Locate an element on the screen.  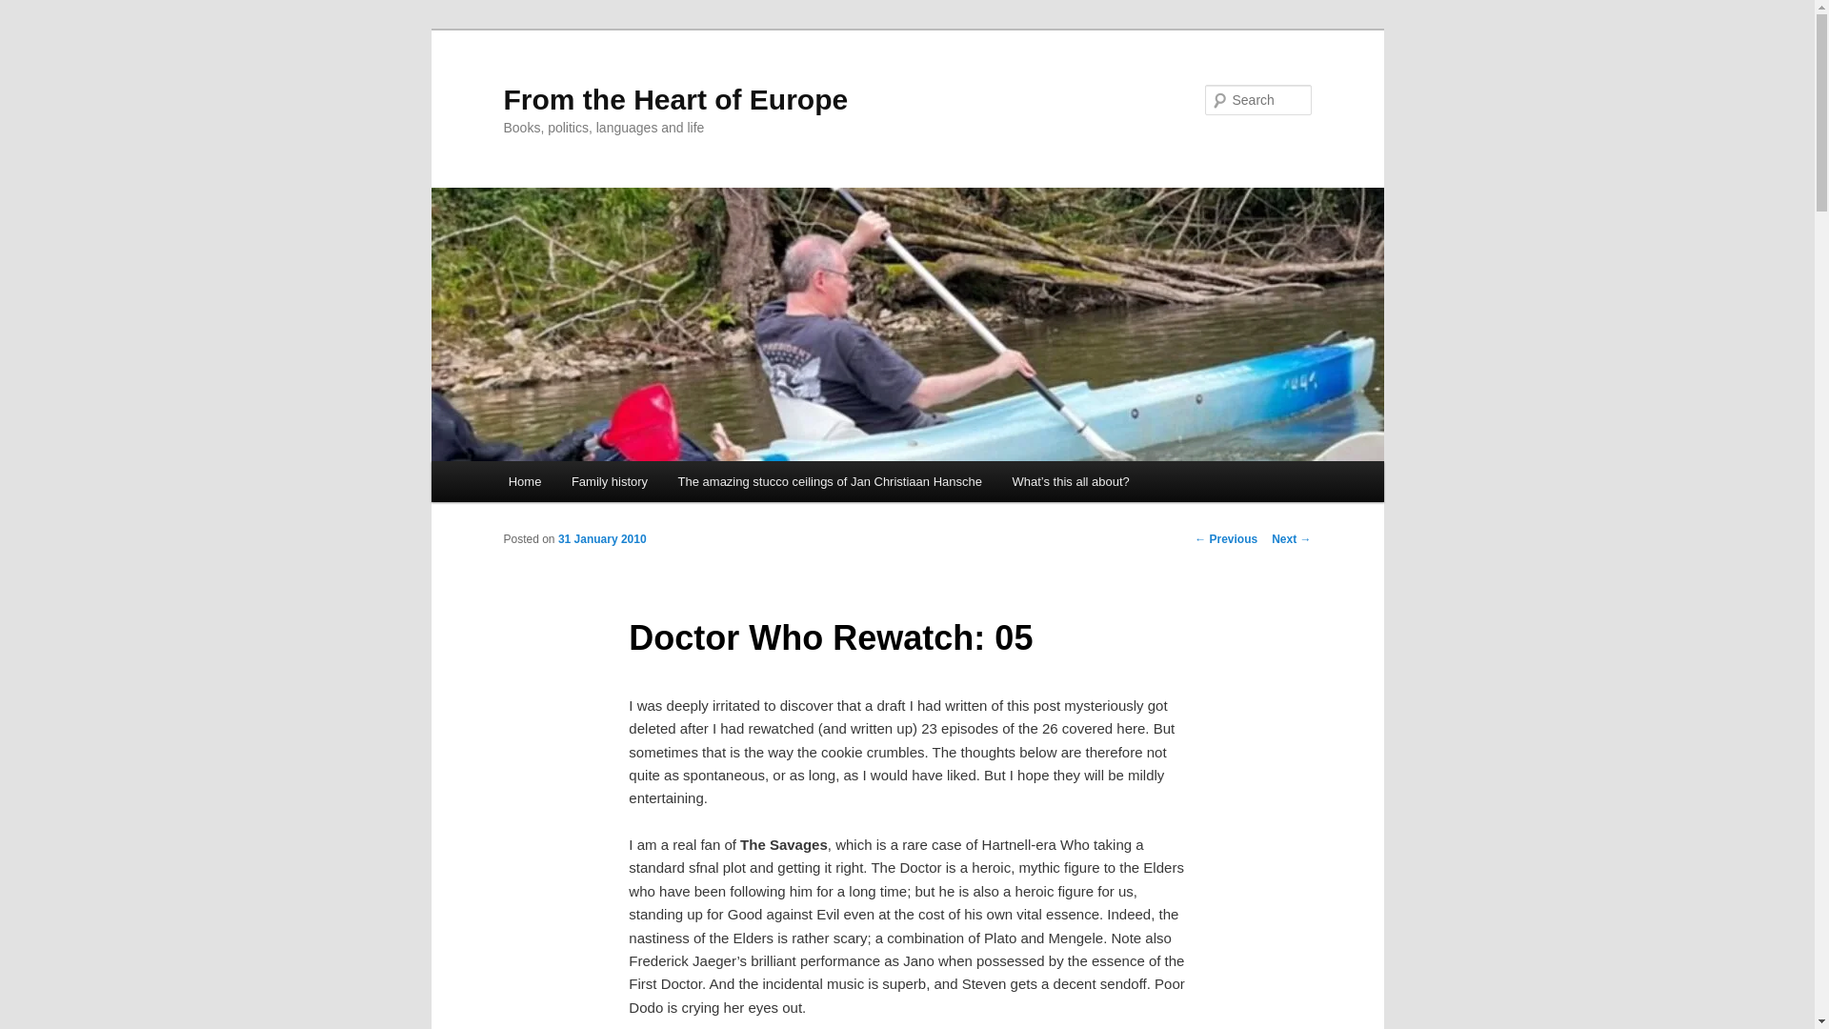
From the Heart of Europe is located at coordinates (675, 99).